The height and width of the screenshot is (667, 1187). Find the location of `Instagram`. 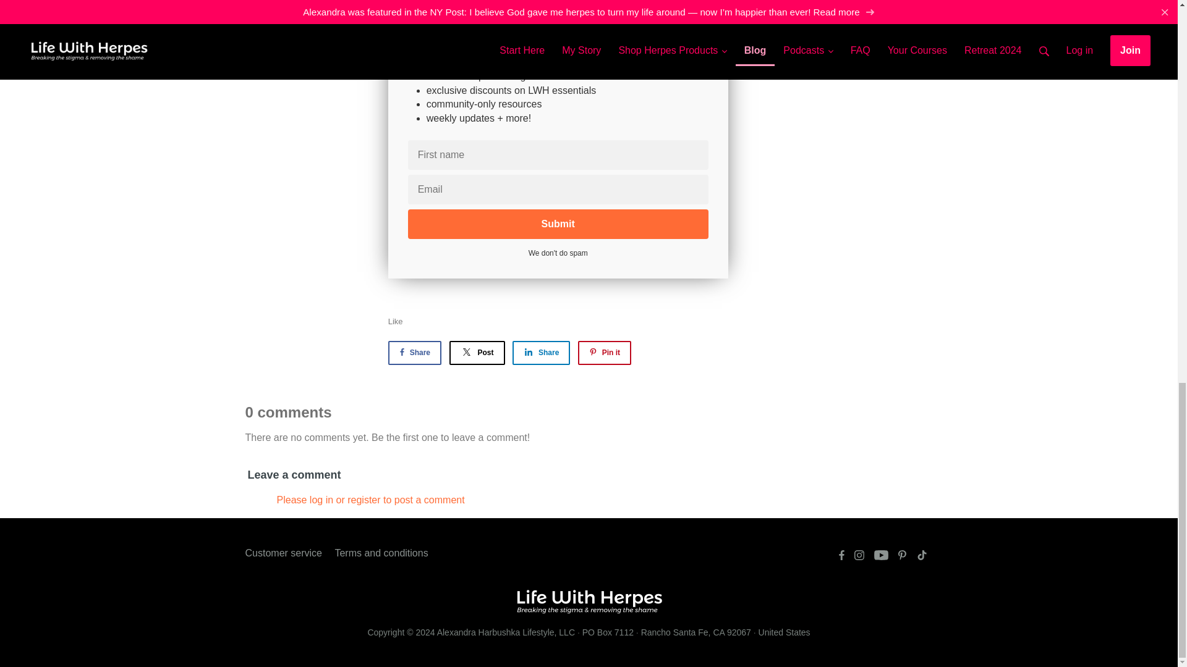

Instagram is located at coordinates (859, 555).